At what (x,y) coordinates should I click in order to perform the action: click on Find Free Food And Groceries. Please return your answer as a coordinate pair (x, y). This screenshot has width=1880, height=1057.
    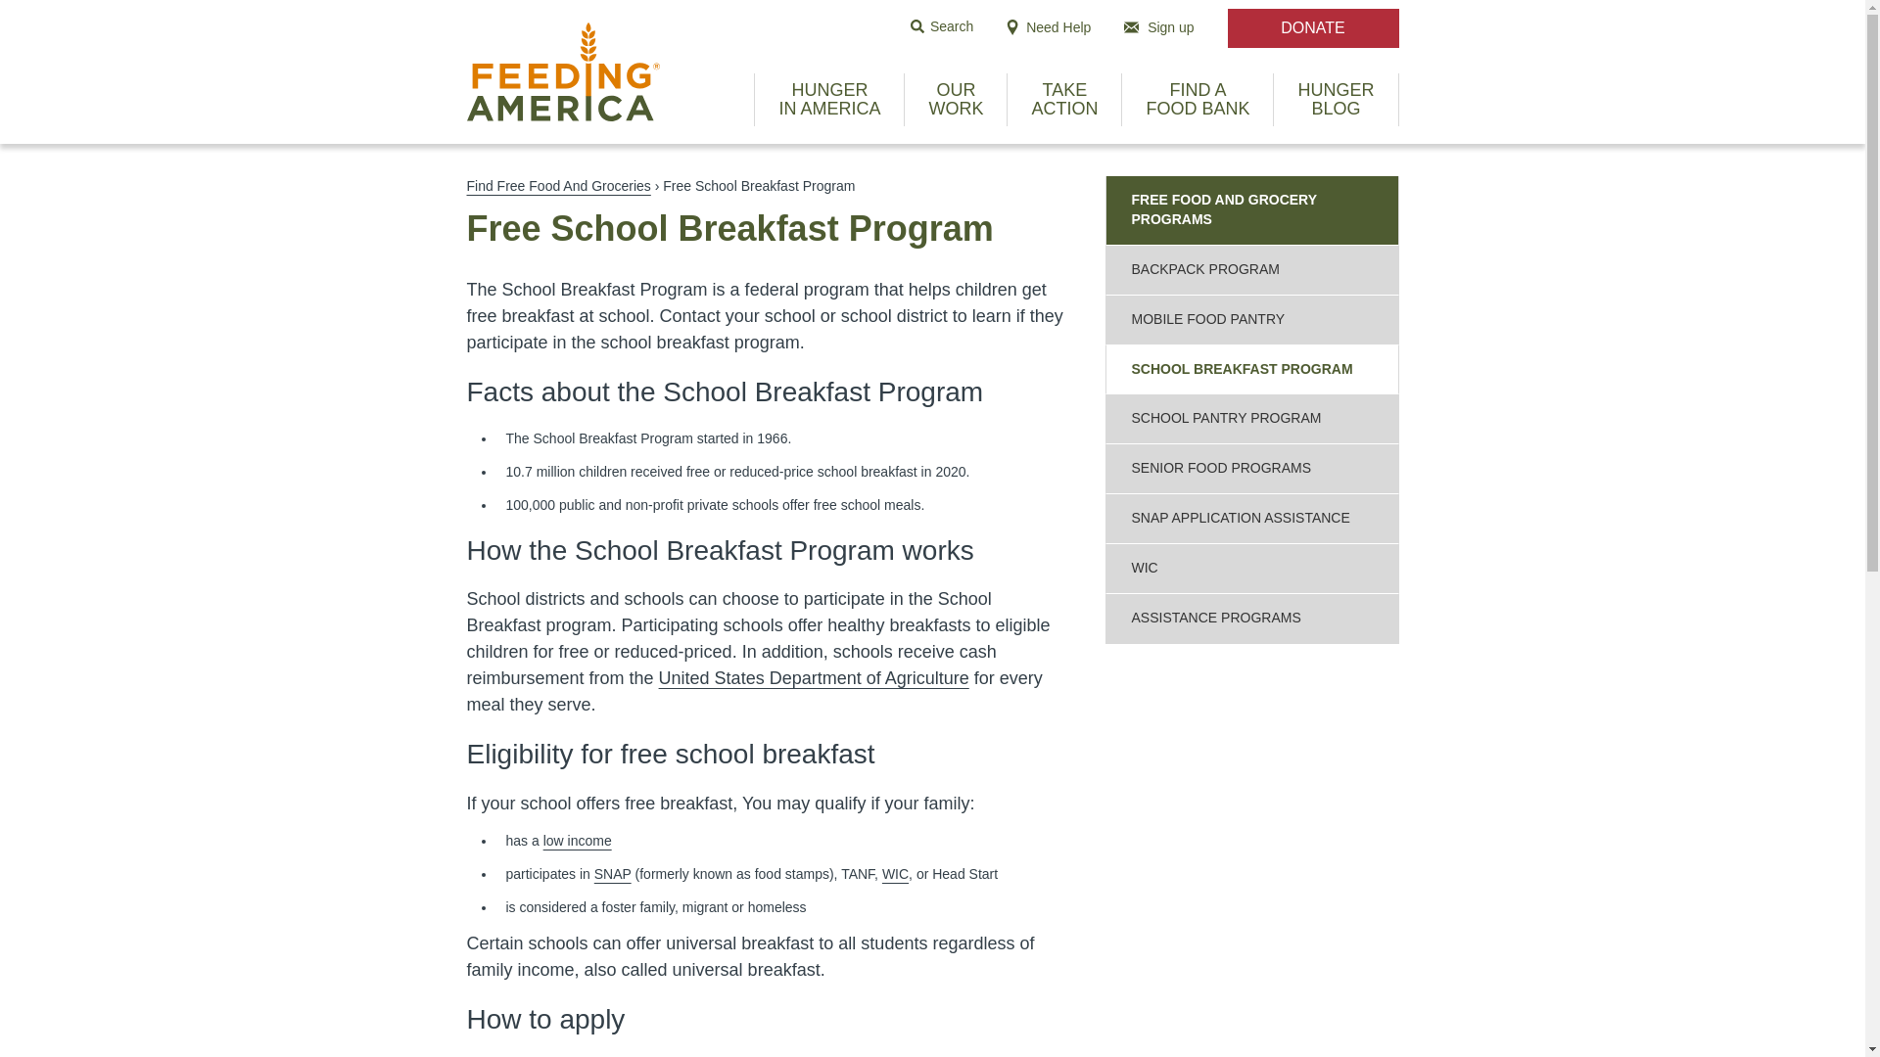
    Looking at the image, I should click on (1197, 99).